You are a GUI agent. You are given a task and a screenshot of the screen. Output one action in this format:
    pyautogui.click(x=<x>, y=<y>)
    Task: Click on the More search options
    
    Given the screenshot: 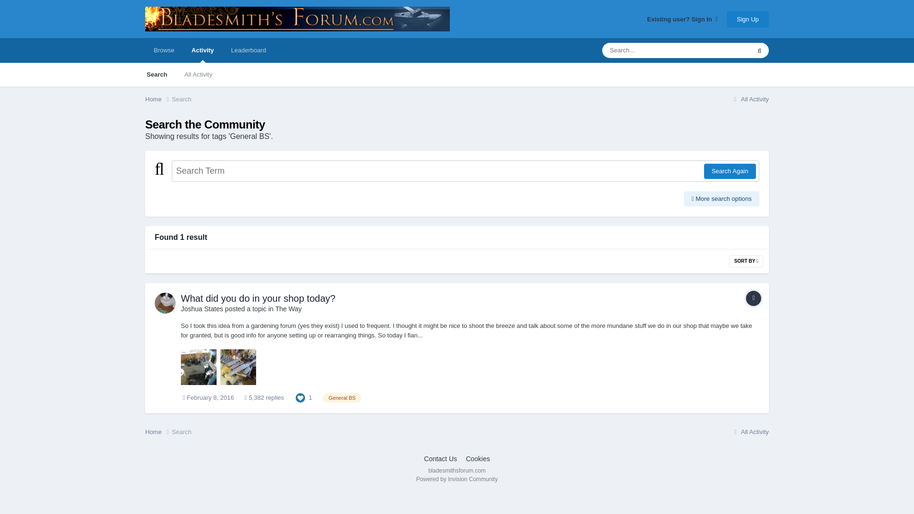 What is the action you would take?
    pyautogui.click(x=722, y=199)
    